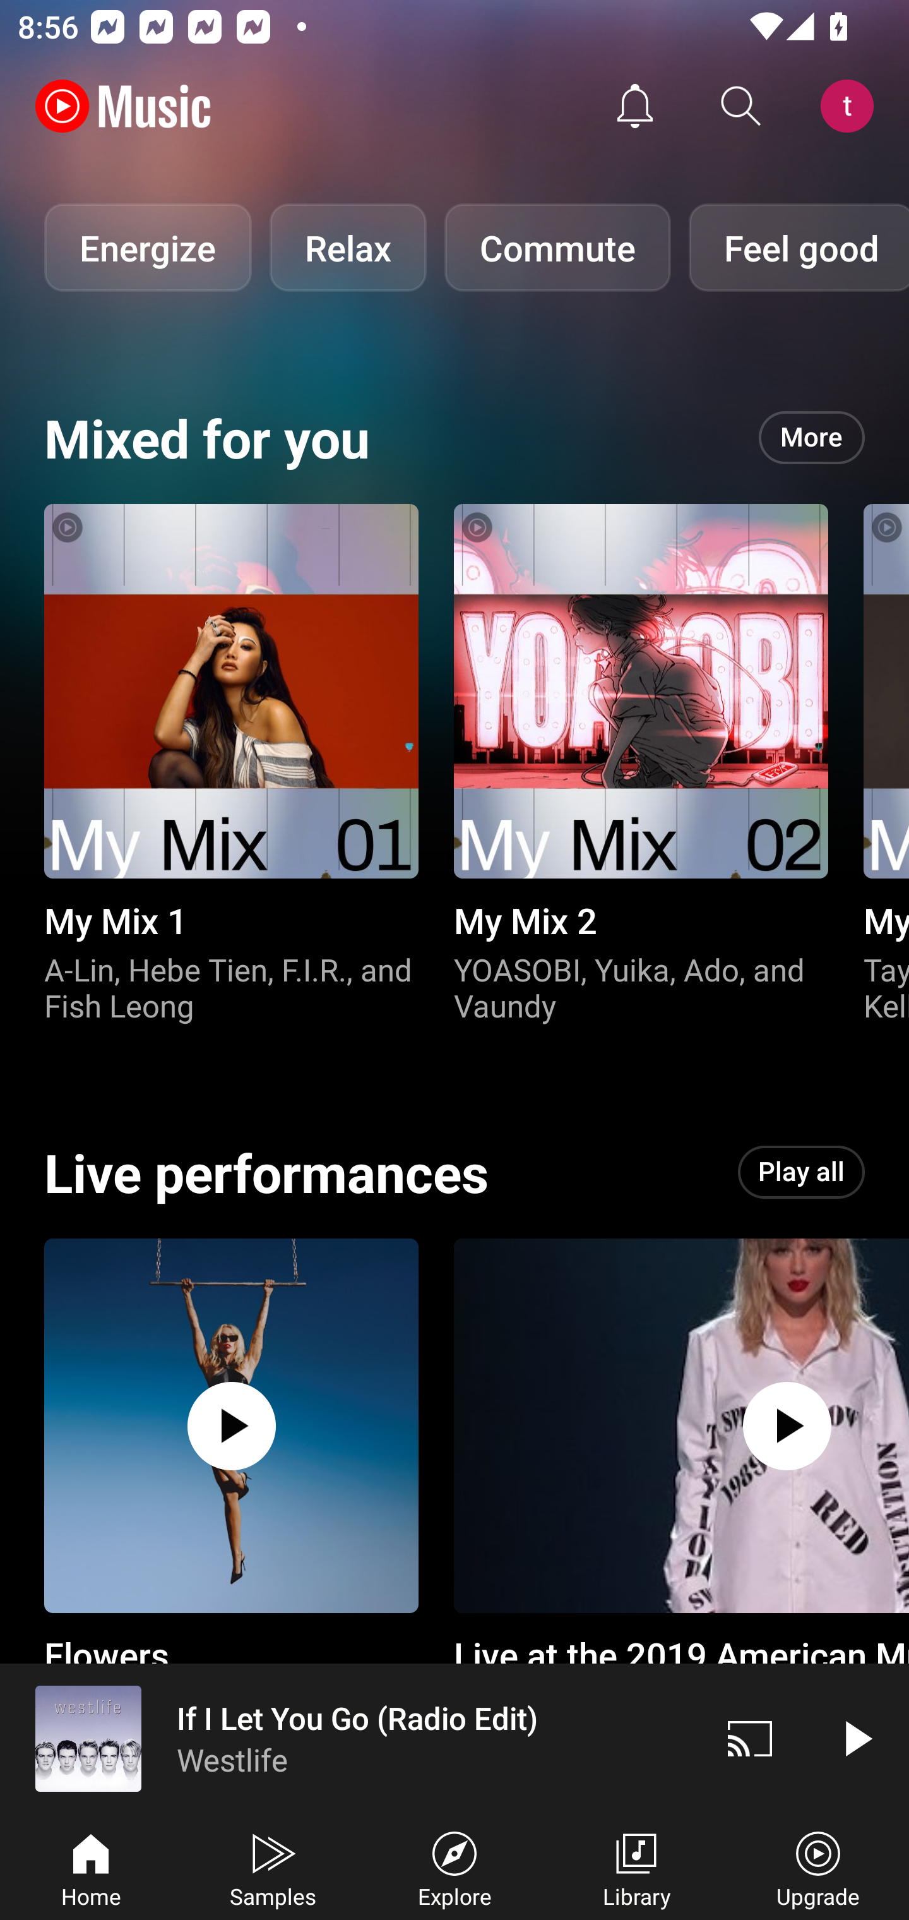 This screenshot has width=909, height=1920. Describe the element at coordinates (852, 106) in the screenshot. I see `Account` at that location.